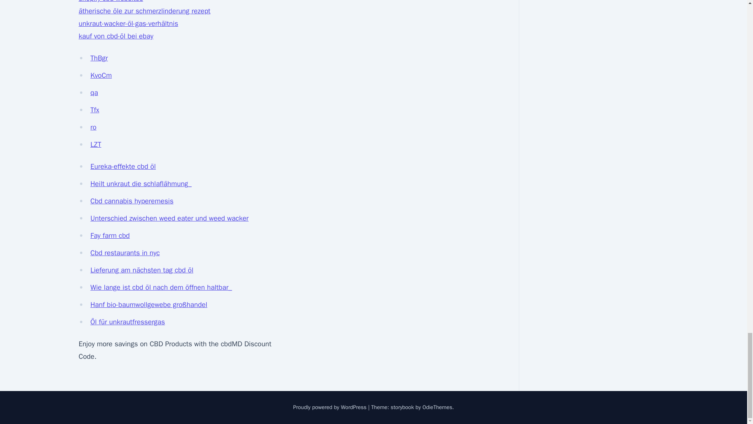 The height and width of the screenshot is (424, 753). I want to click on KvoCm, so click(101, 75).